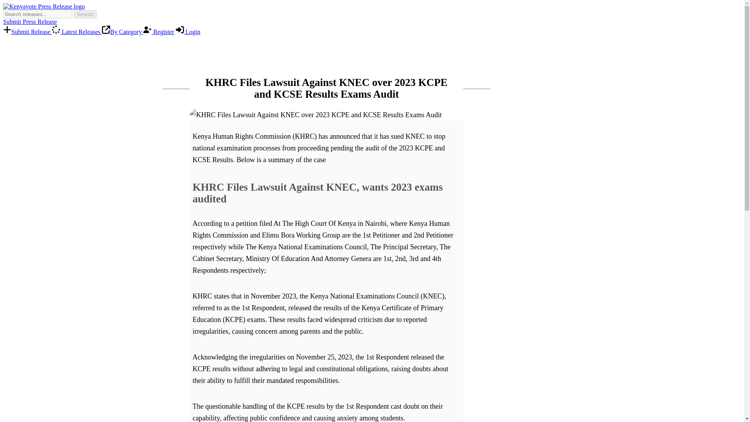  I want to click on Submit Press Release, so click(30, 21).